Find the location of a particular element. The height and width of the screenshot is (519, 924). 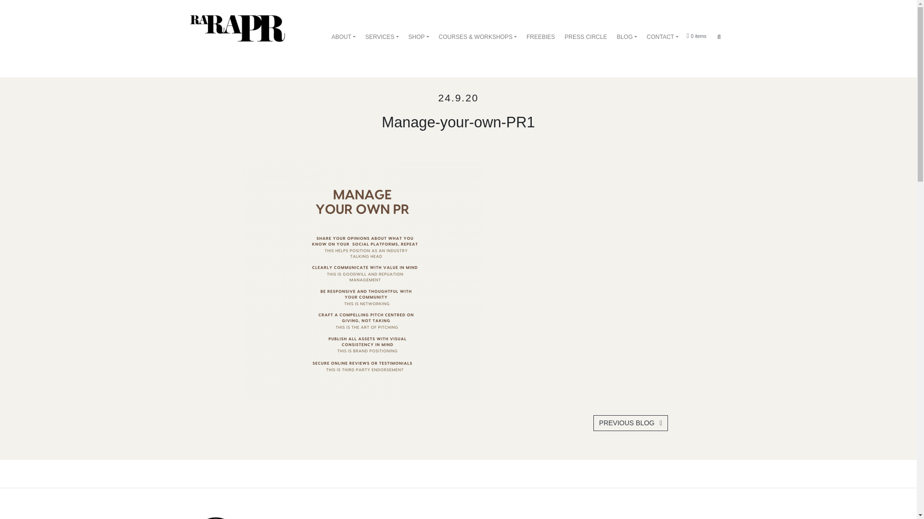

About is located at coordinates (344, 37).